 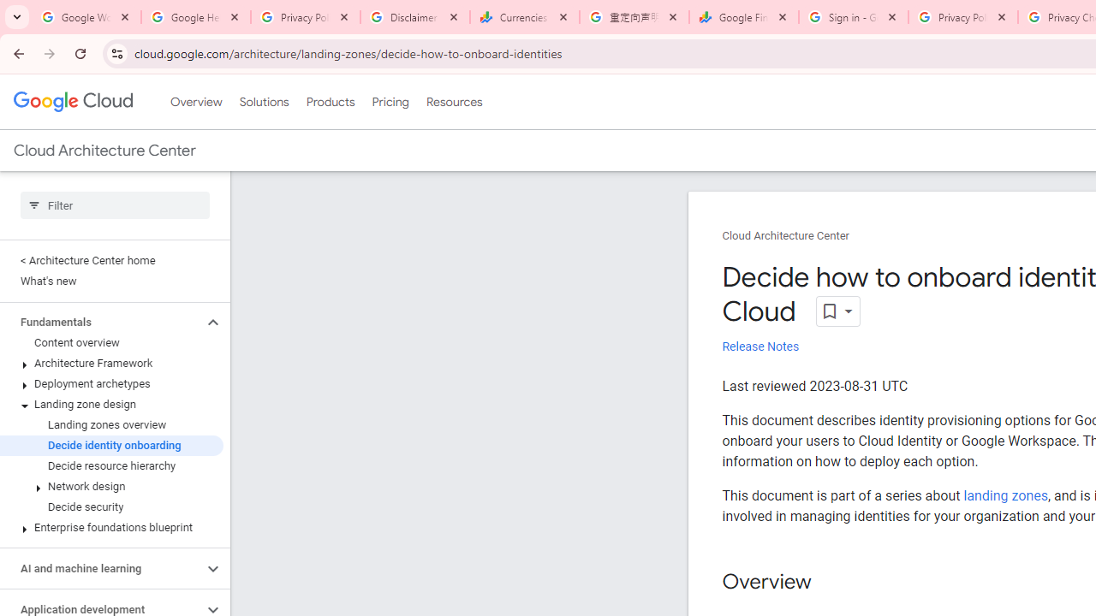 What do you see at coordinates (111, 465) in the screenshot?
I see `Decide resource hierarchy` at bounding box center [111, 465].